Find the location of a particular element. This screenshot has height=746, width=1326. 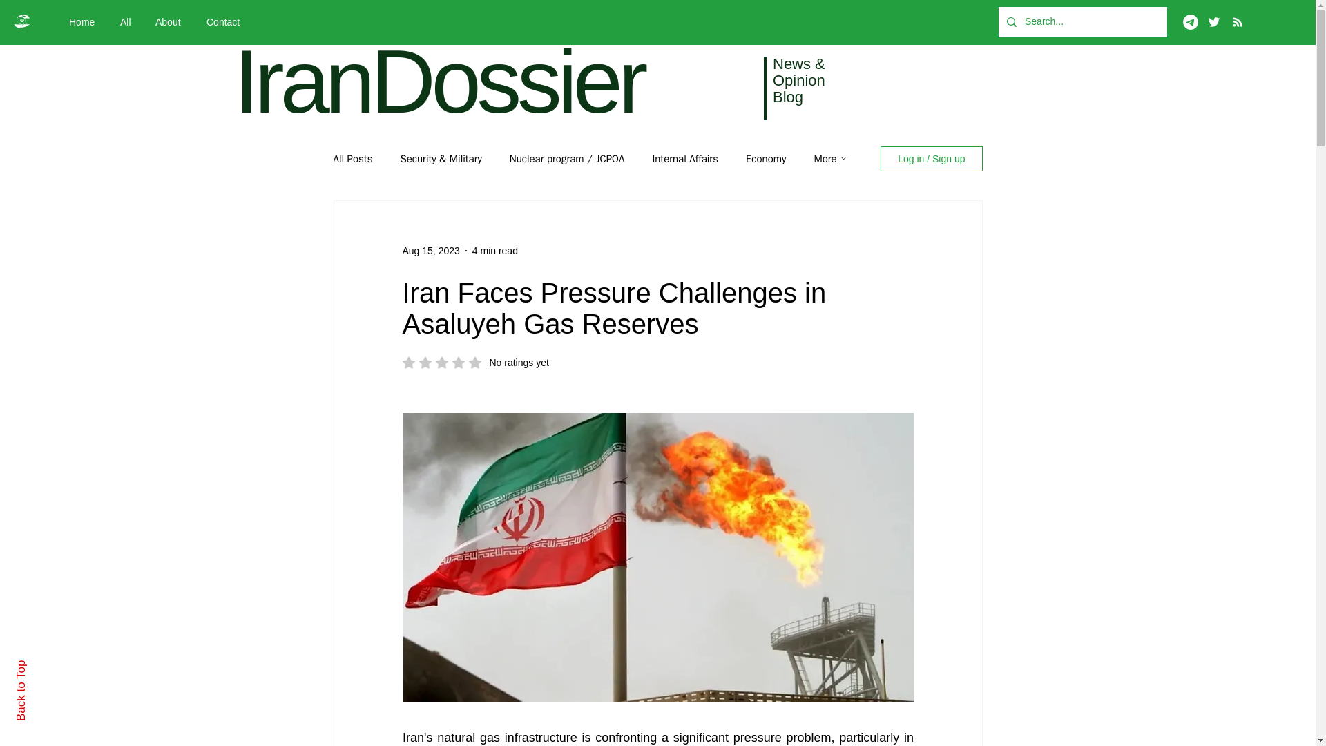

About is located at coordinates (170, 22).